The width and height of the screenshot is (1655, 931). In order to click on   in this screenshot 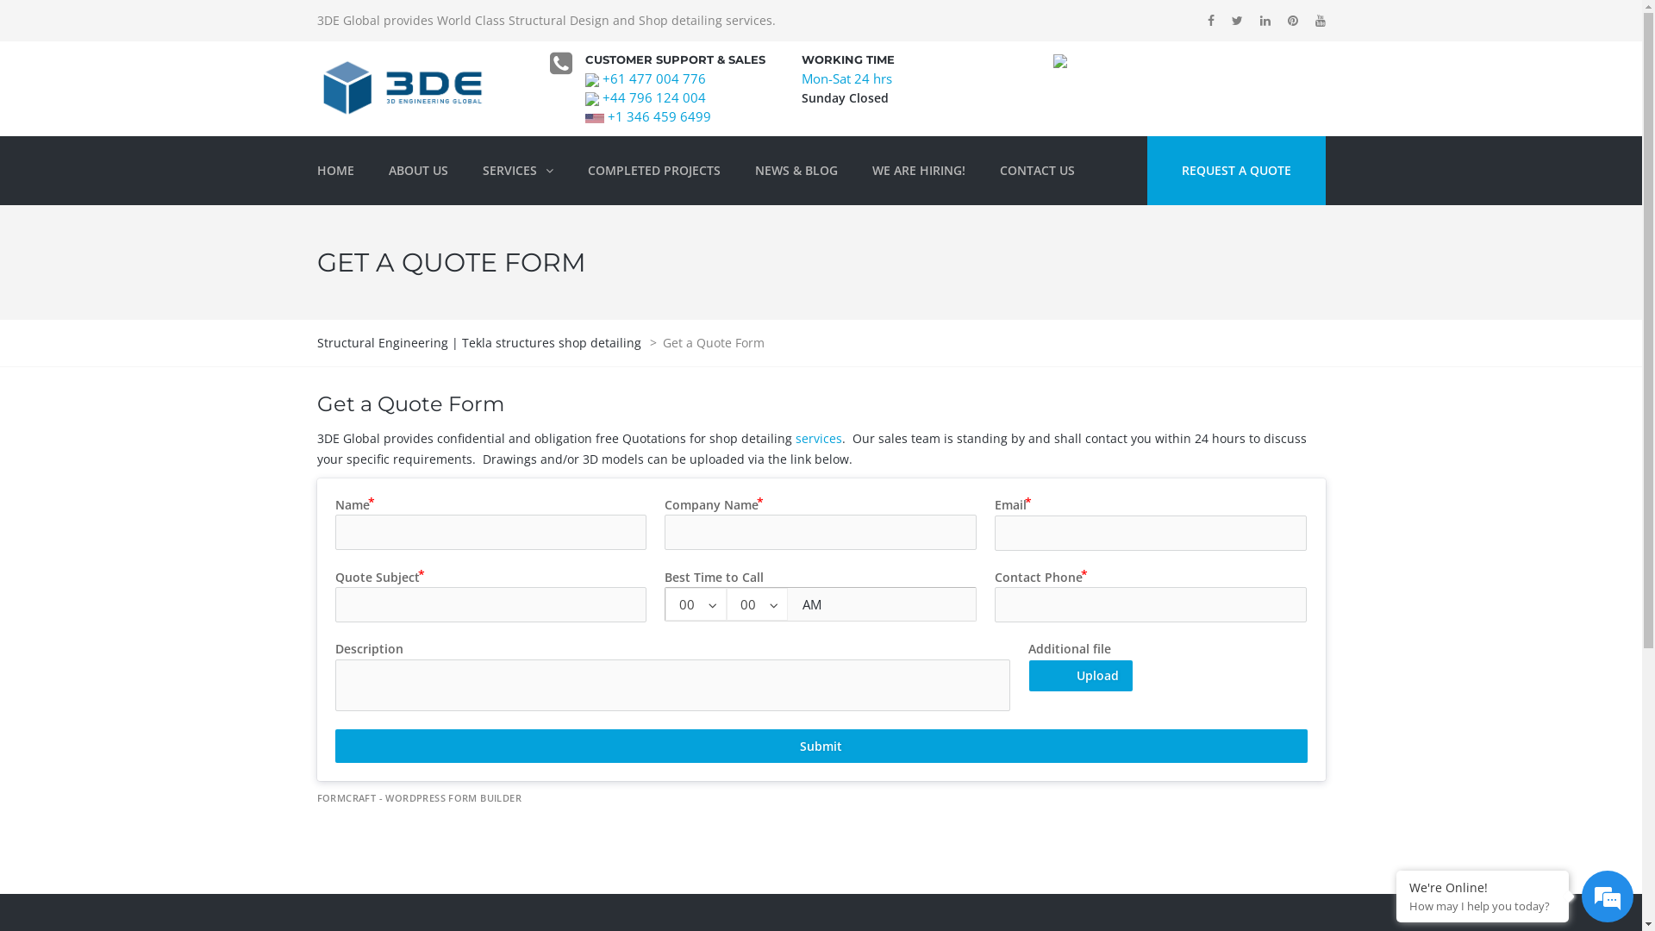, I will do `click(596, 116)`.